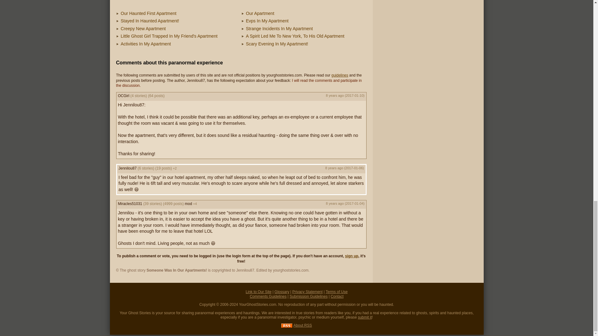  Describe the element at coordinates (148, 13) in the screenshot. I see `Our Haunted First Apartment` at that location.